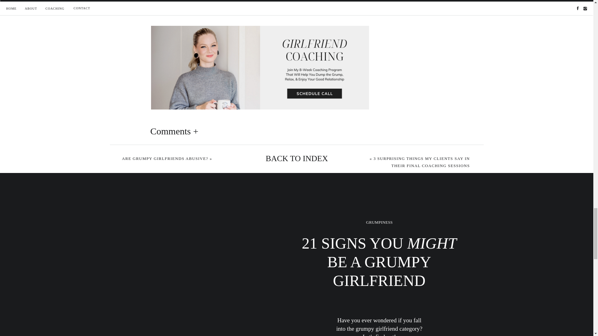 This screenshot has width=598, height=336. I want to click on 21 SIGNS YOU MIGHT BE A GRUMPY GIRLFRIEND, so click(379, 275).